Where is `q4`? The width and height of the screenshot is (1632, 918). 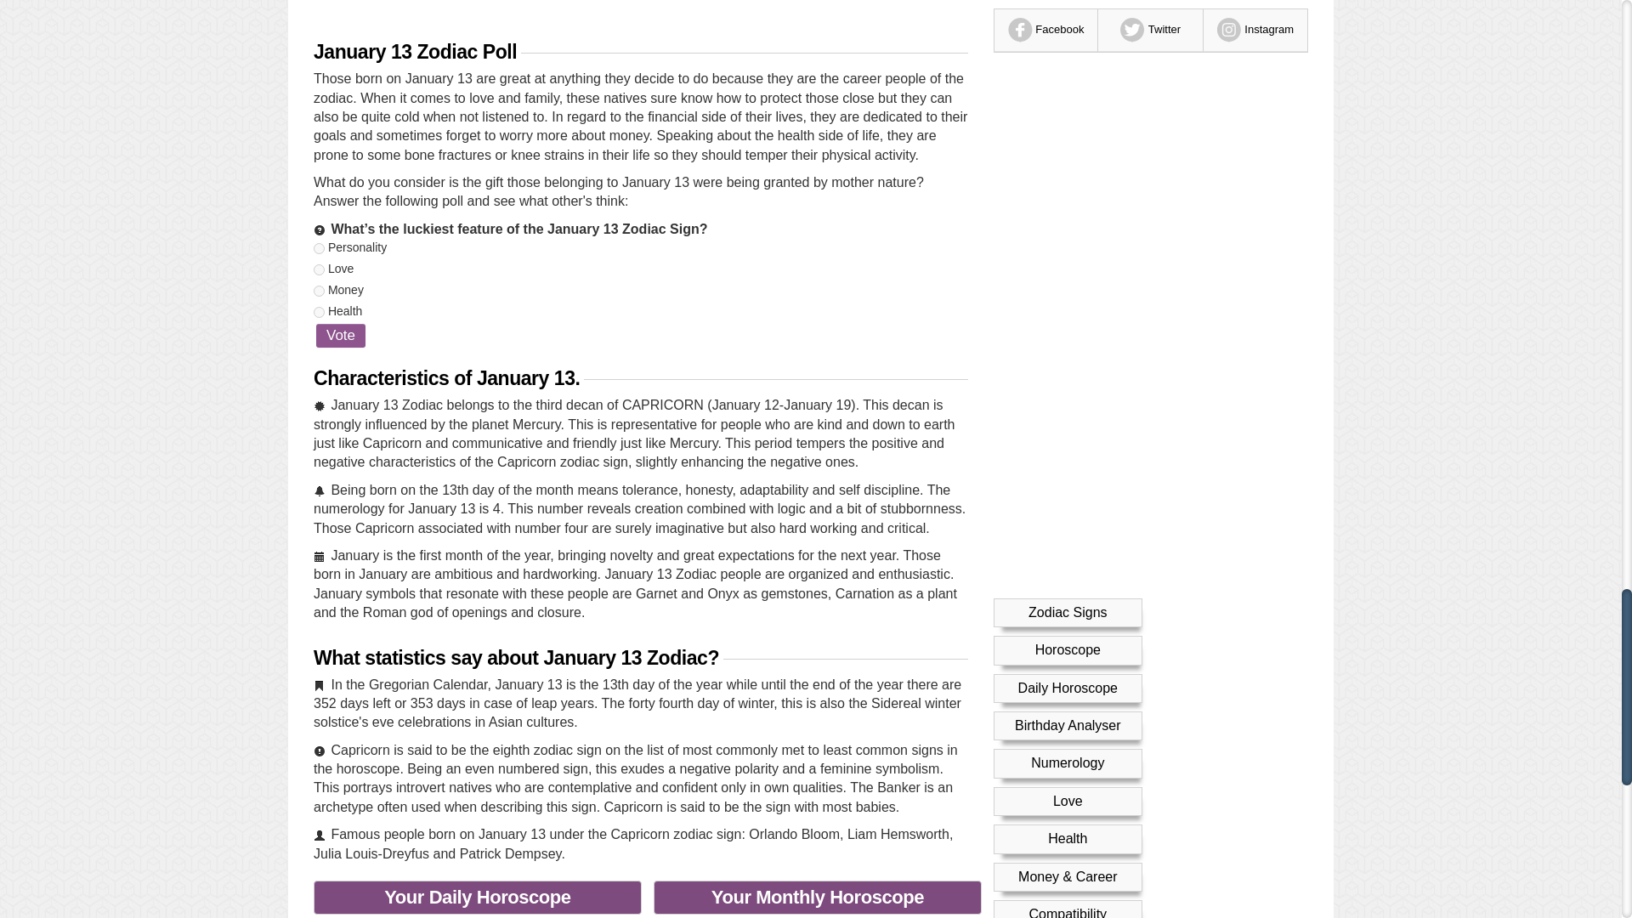
q4 is located at coordinates (319, 311).